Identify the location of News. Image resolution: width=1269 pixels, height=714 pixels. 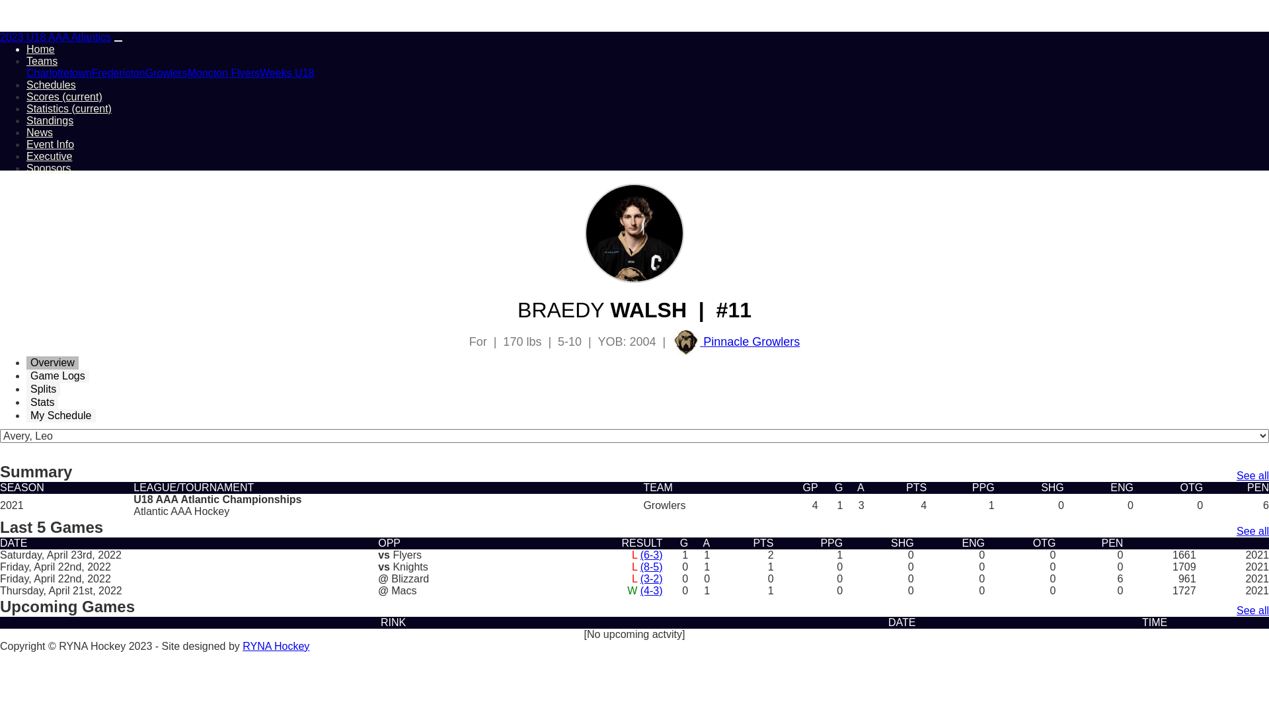
(40, 132).